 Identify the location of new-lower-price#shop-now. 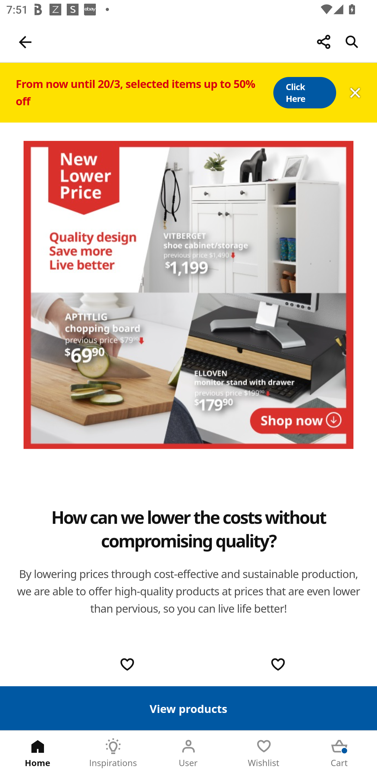
(188, 295).